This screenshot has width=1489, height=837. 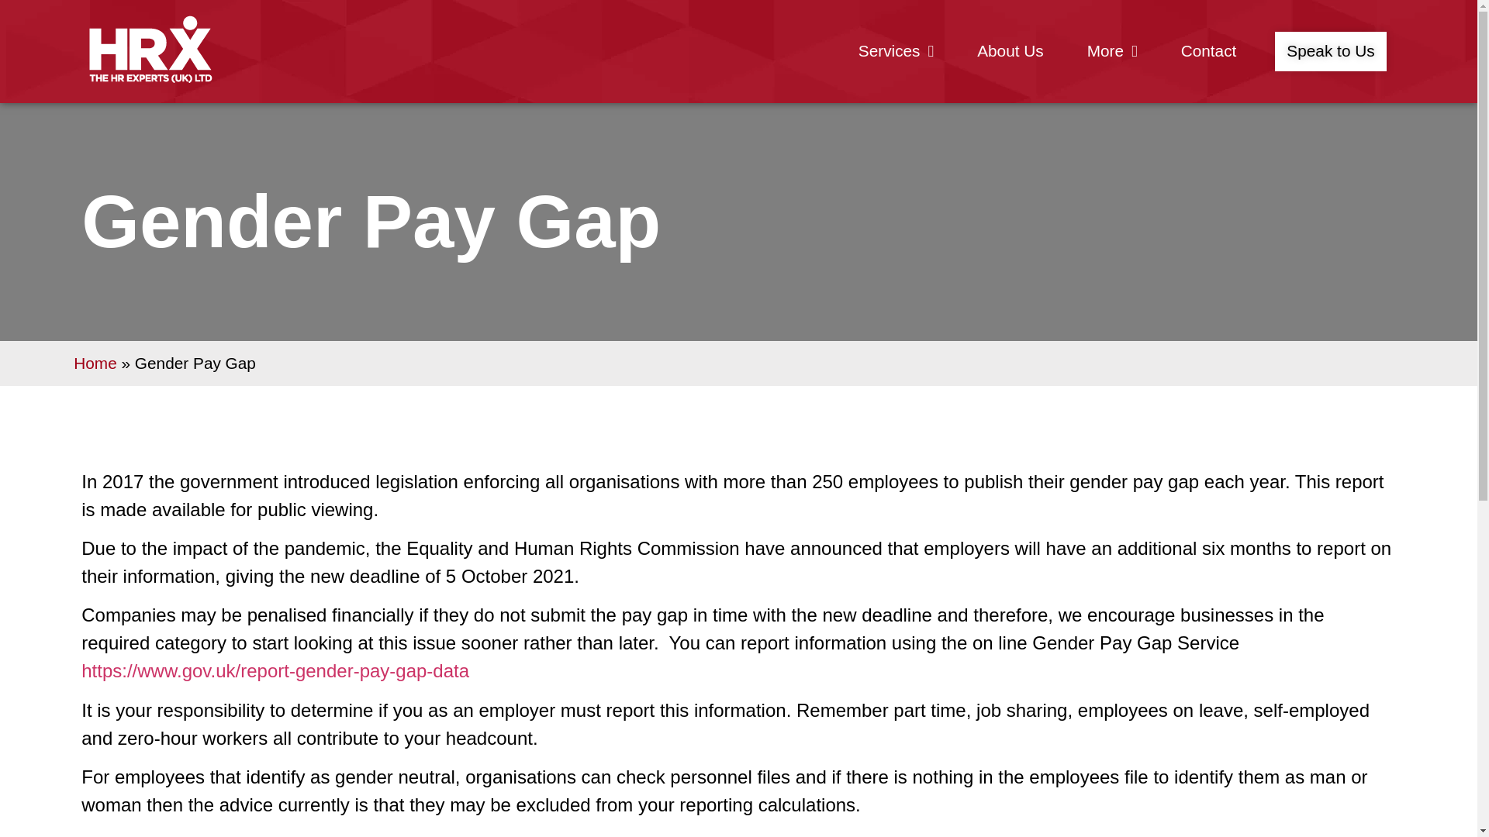 I want to click on Contact, so click(x=1208, y=51).